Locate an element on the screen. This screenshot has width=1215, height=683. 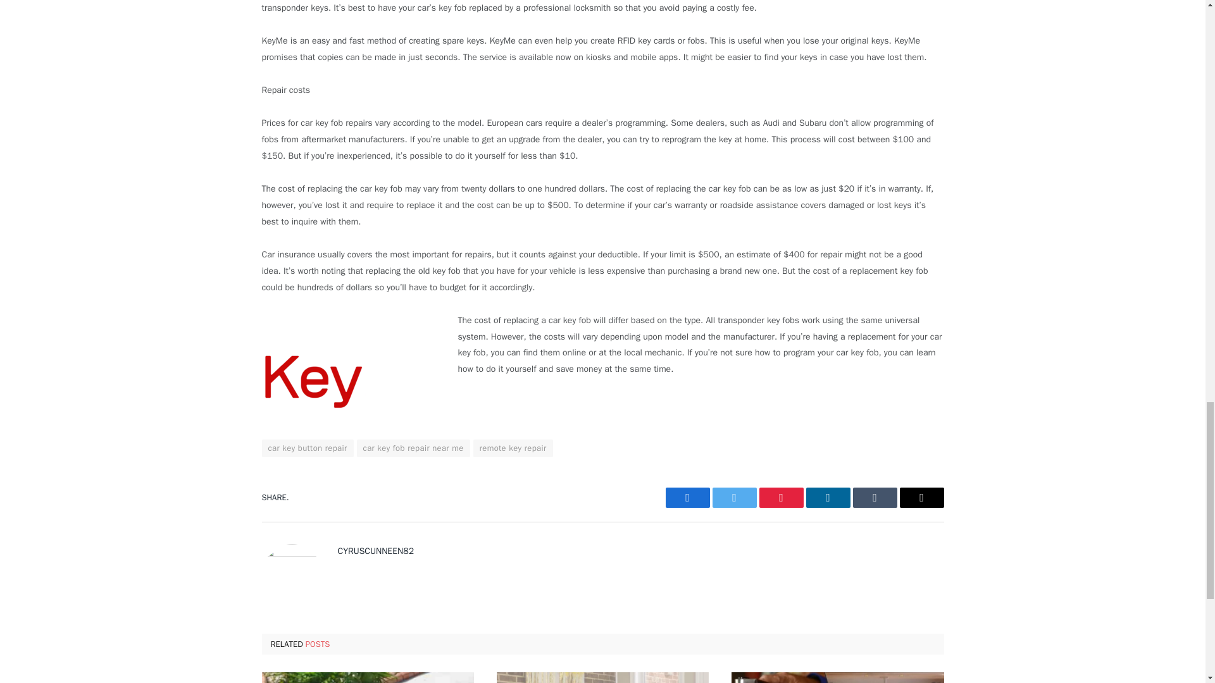
Share on Pinterest is located at coordinates (781, 498).